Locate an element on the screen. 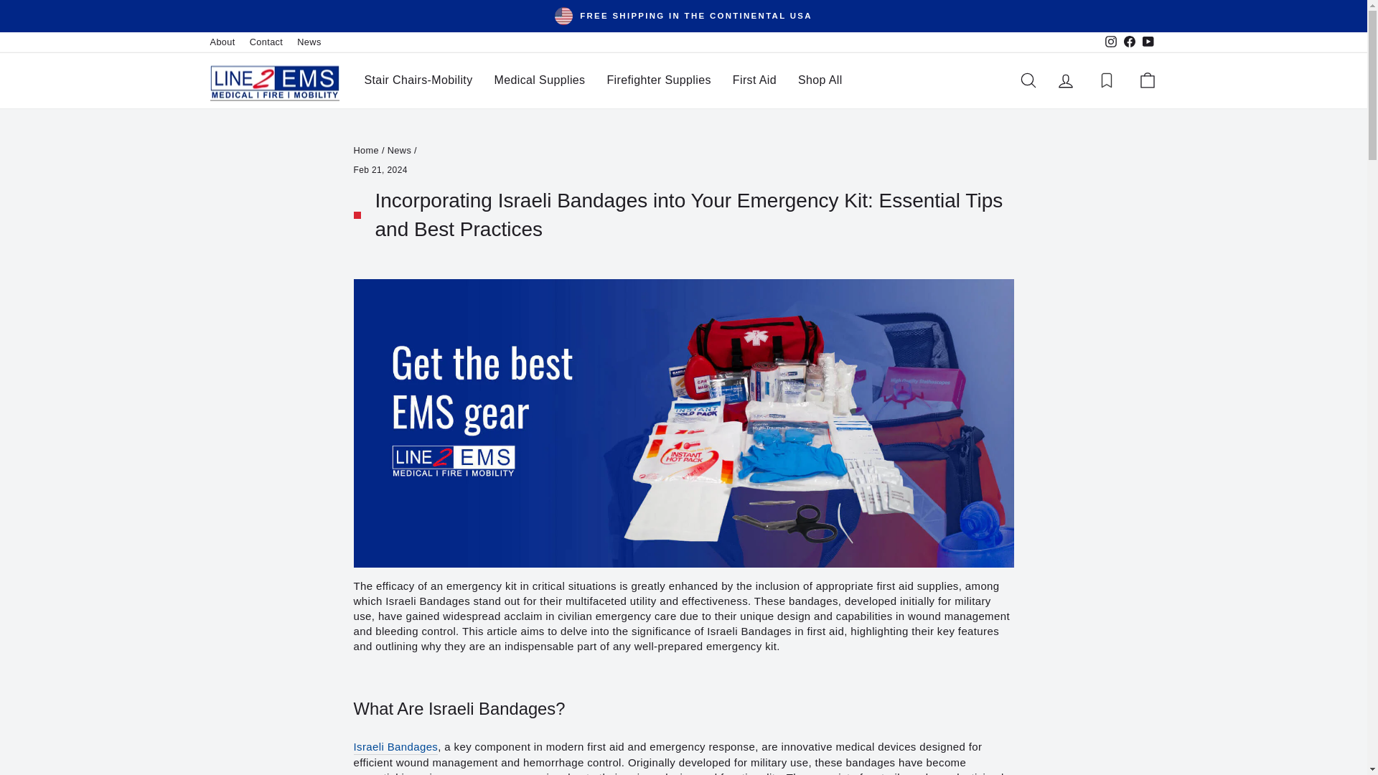 The width and height of the screenshot is (1378, 775). LINE2EMS  on Instagram is located at coordinates (1110, 42).